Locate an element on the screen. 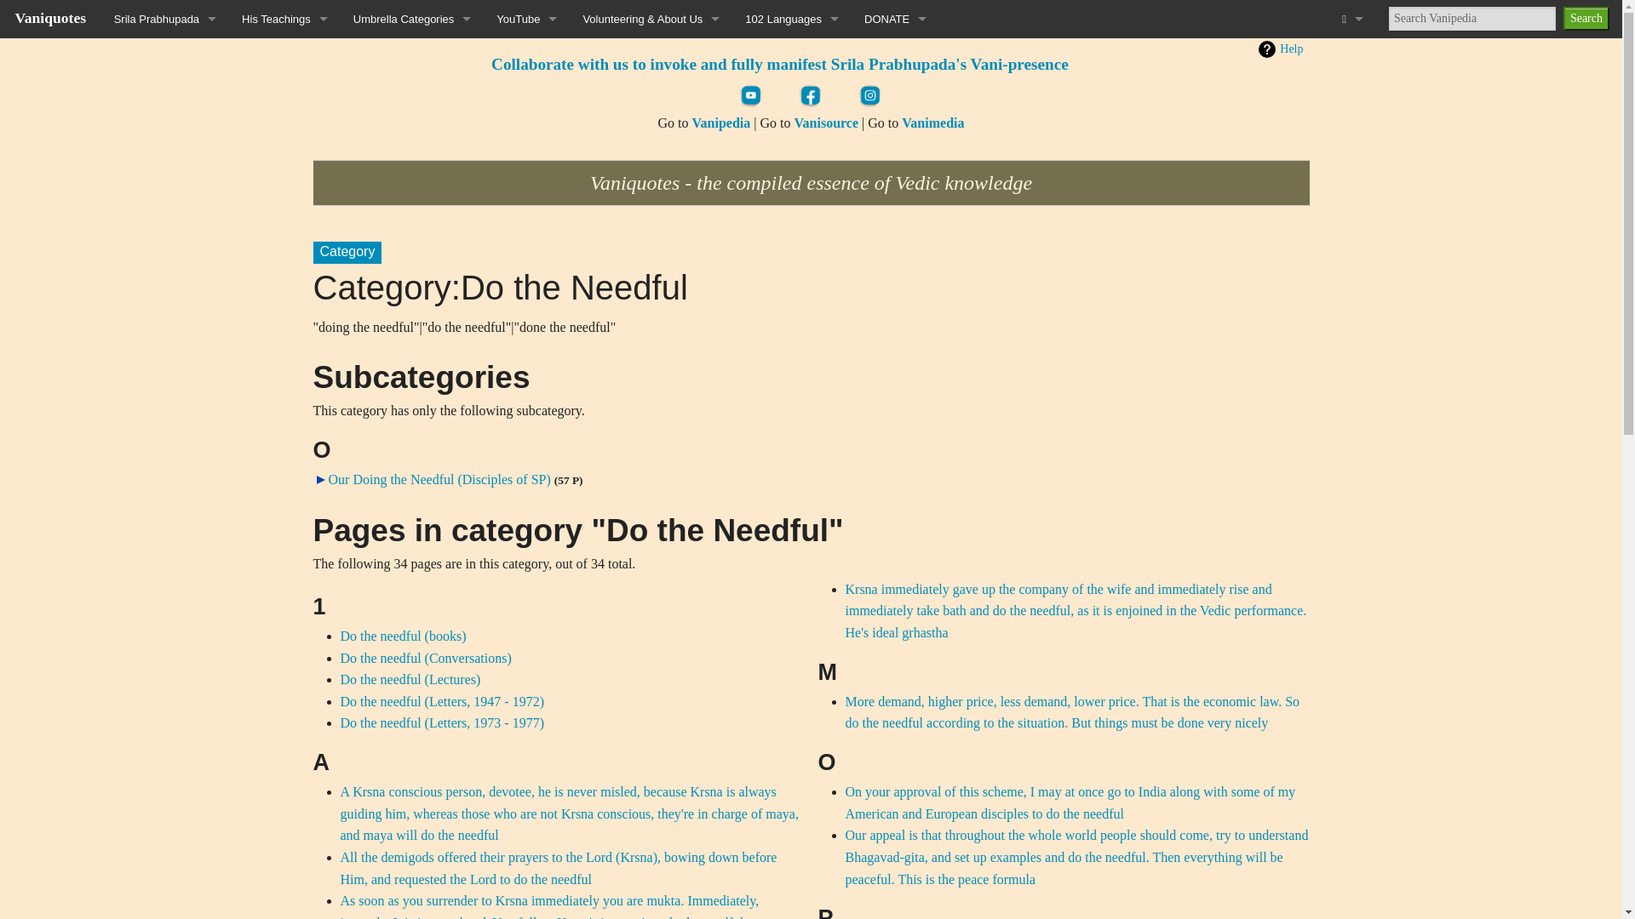 The image size is (1635, 919). Contains 0 subcategories, 57 pages, and 0 files is located at coordinates (569, 480).